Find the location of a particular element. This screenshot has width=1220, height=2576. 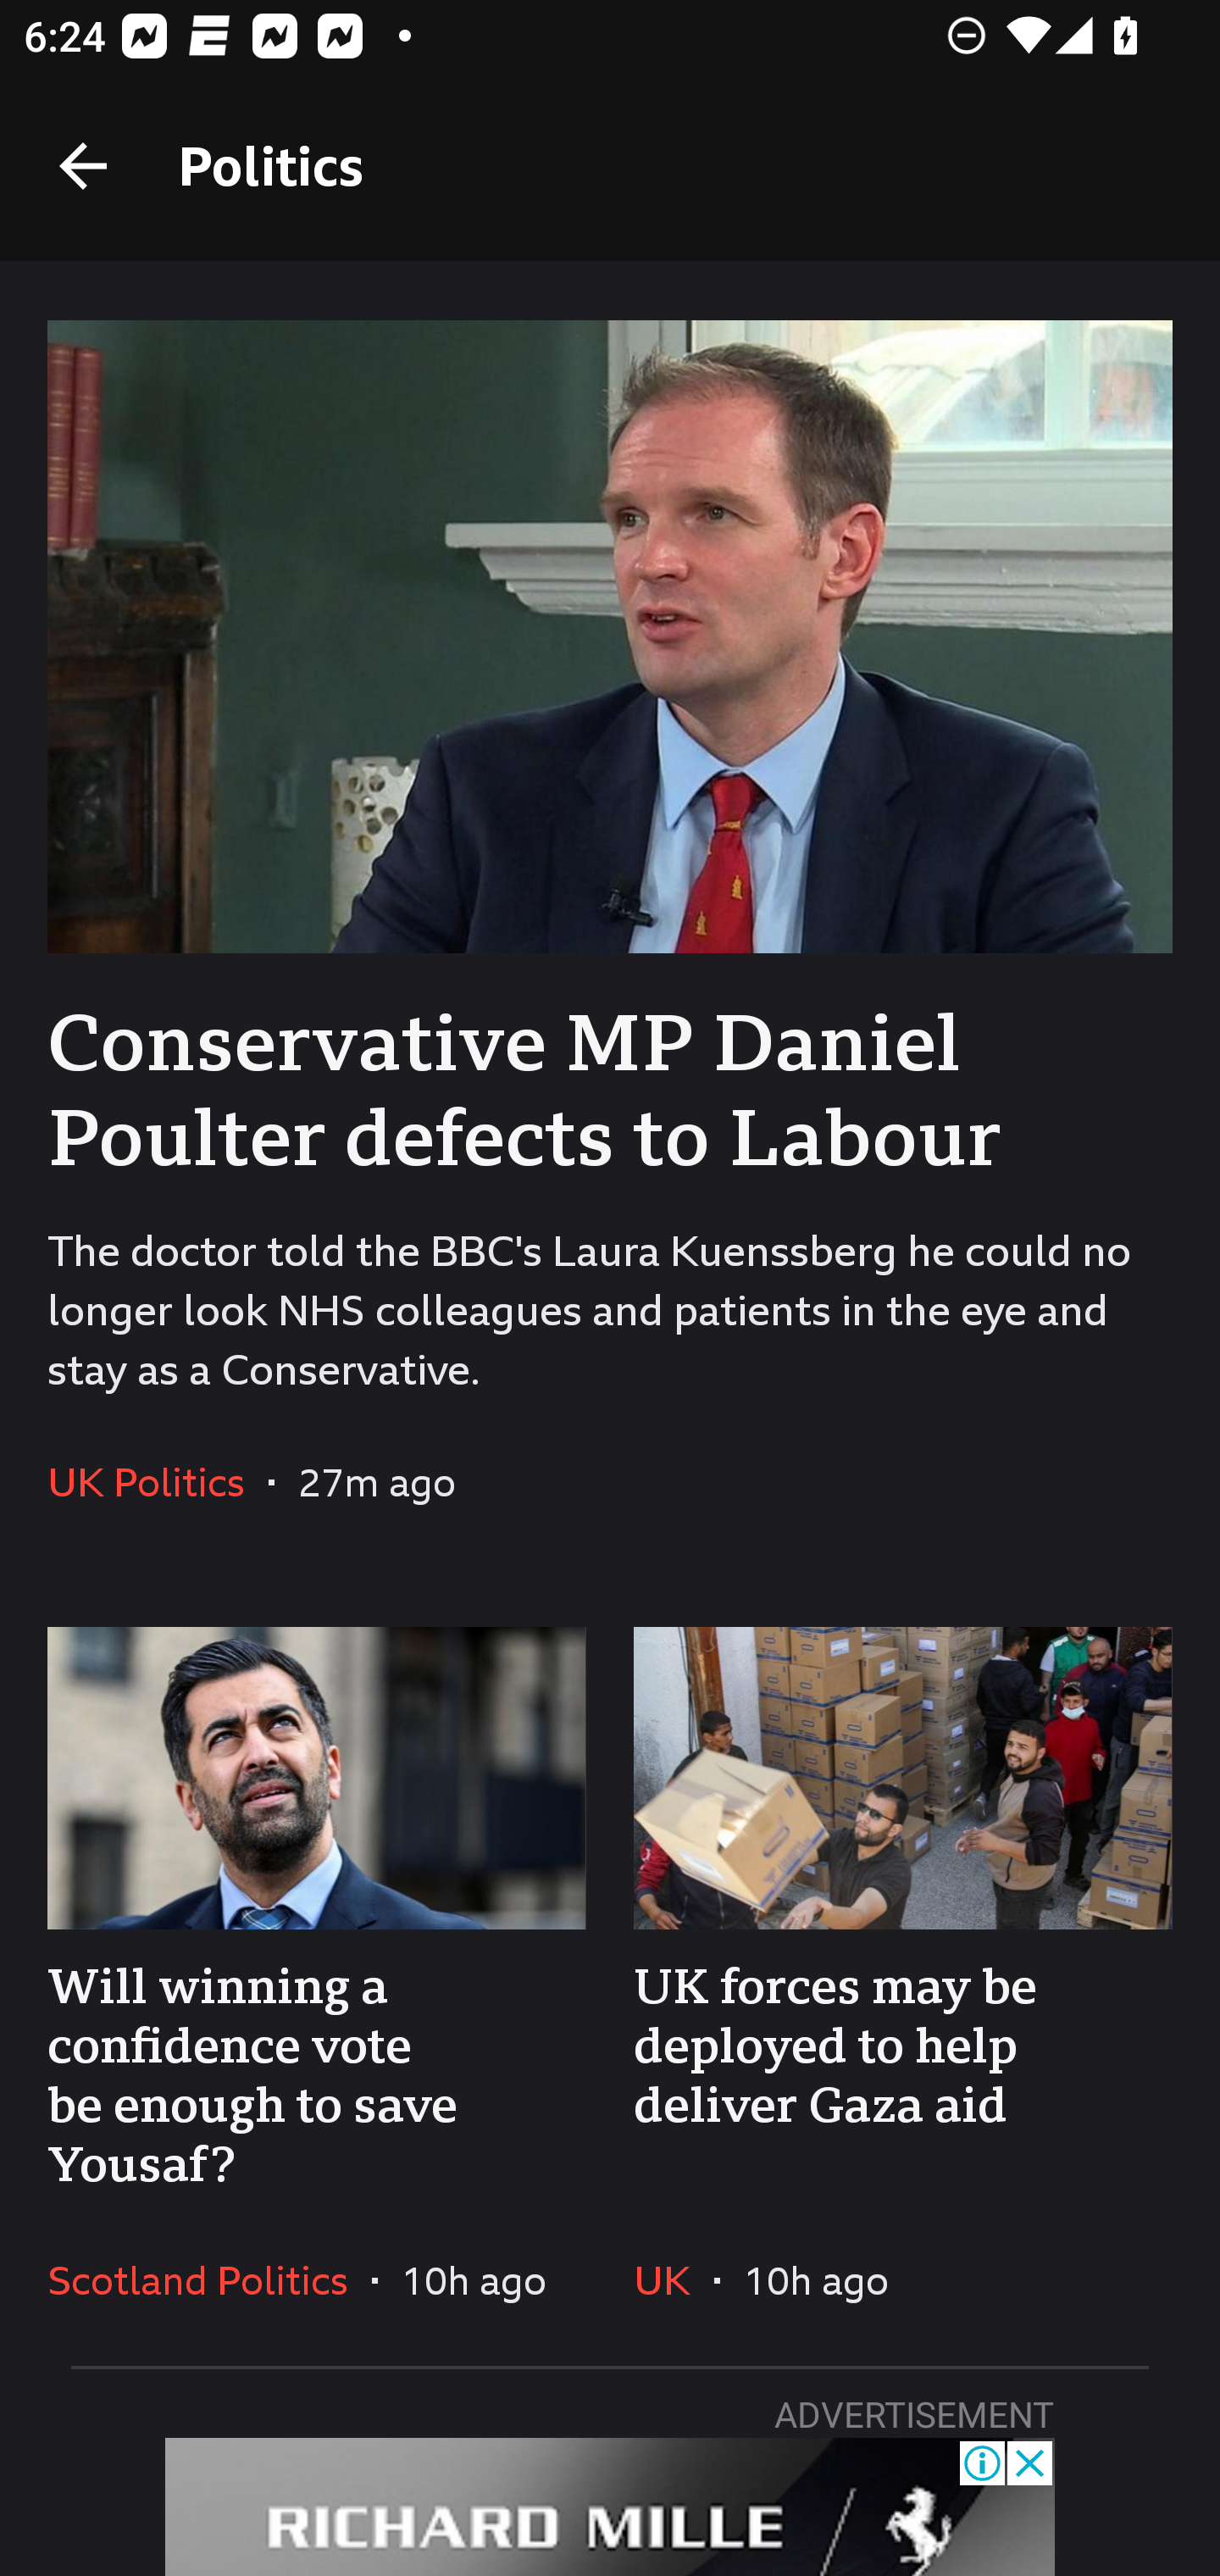

UK Politics In the section UK Politics is located at coordinates (158, 1482).